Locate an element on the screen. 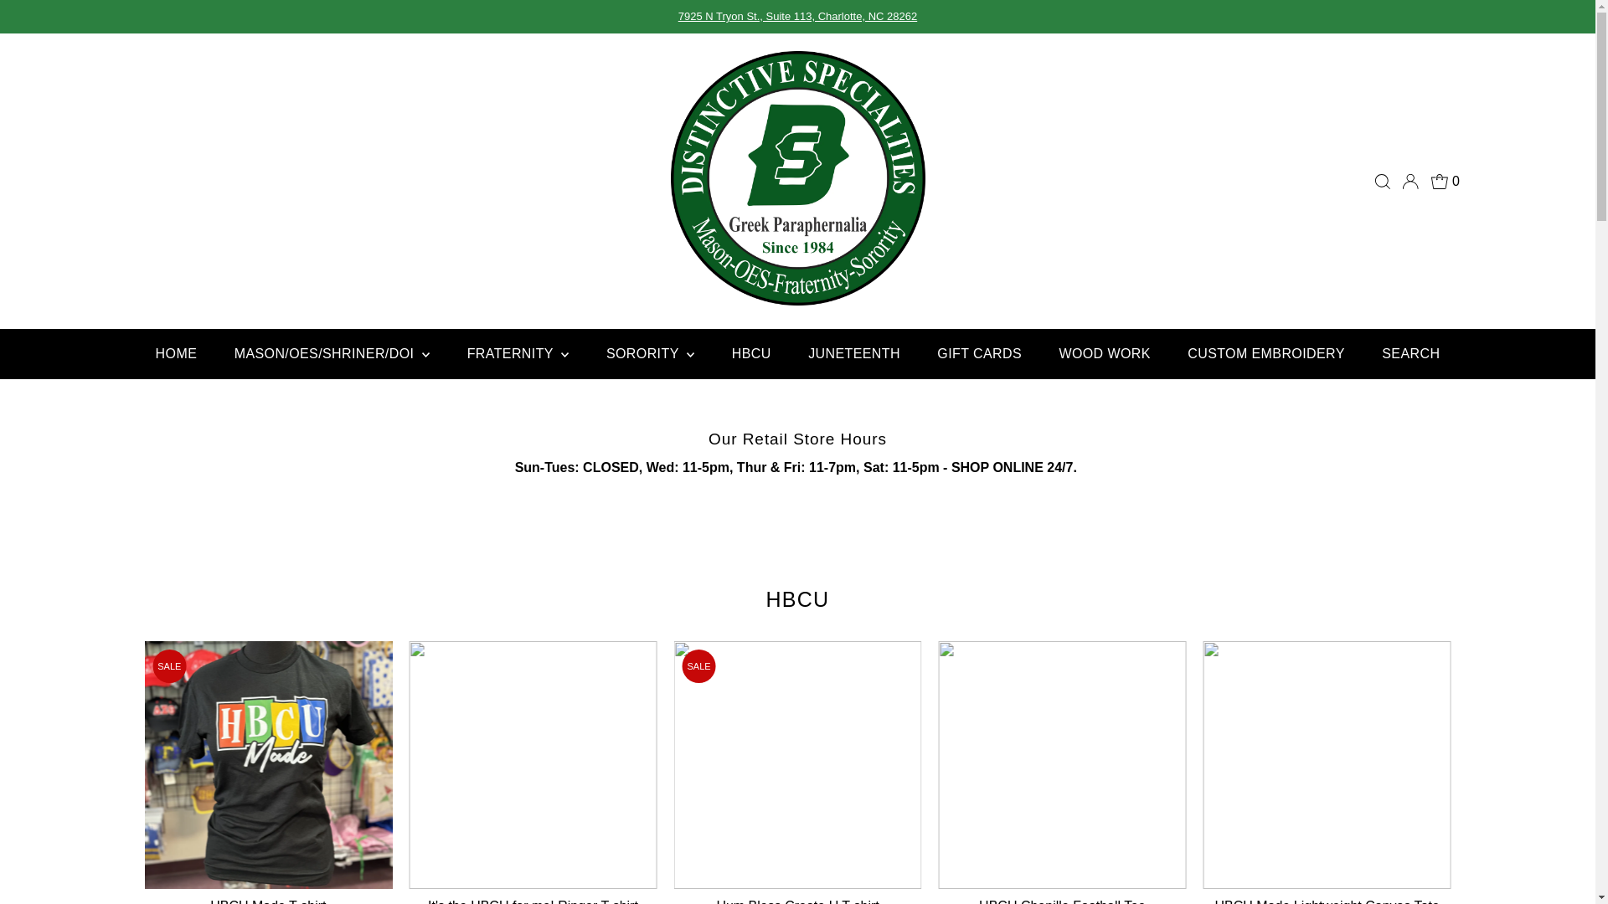  Hum Bless Create U T-shirt is located at coordinates (797, 764).